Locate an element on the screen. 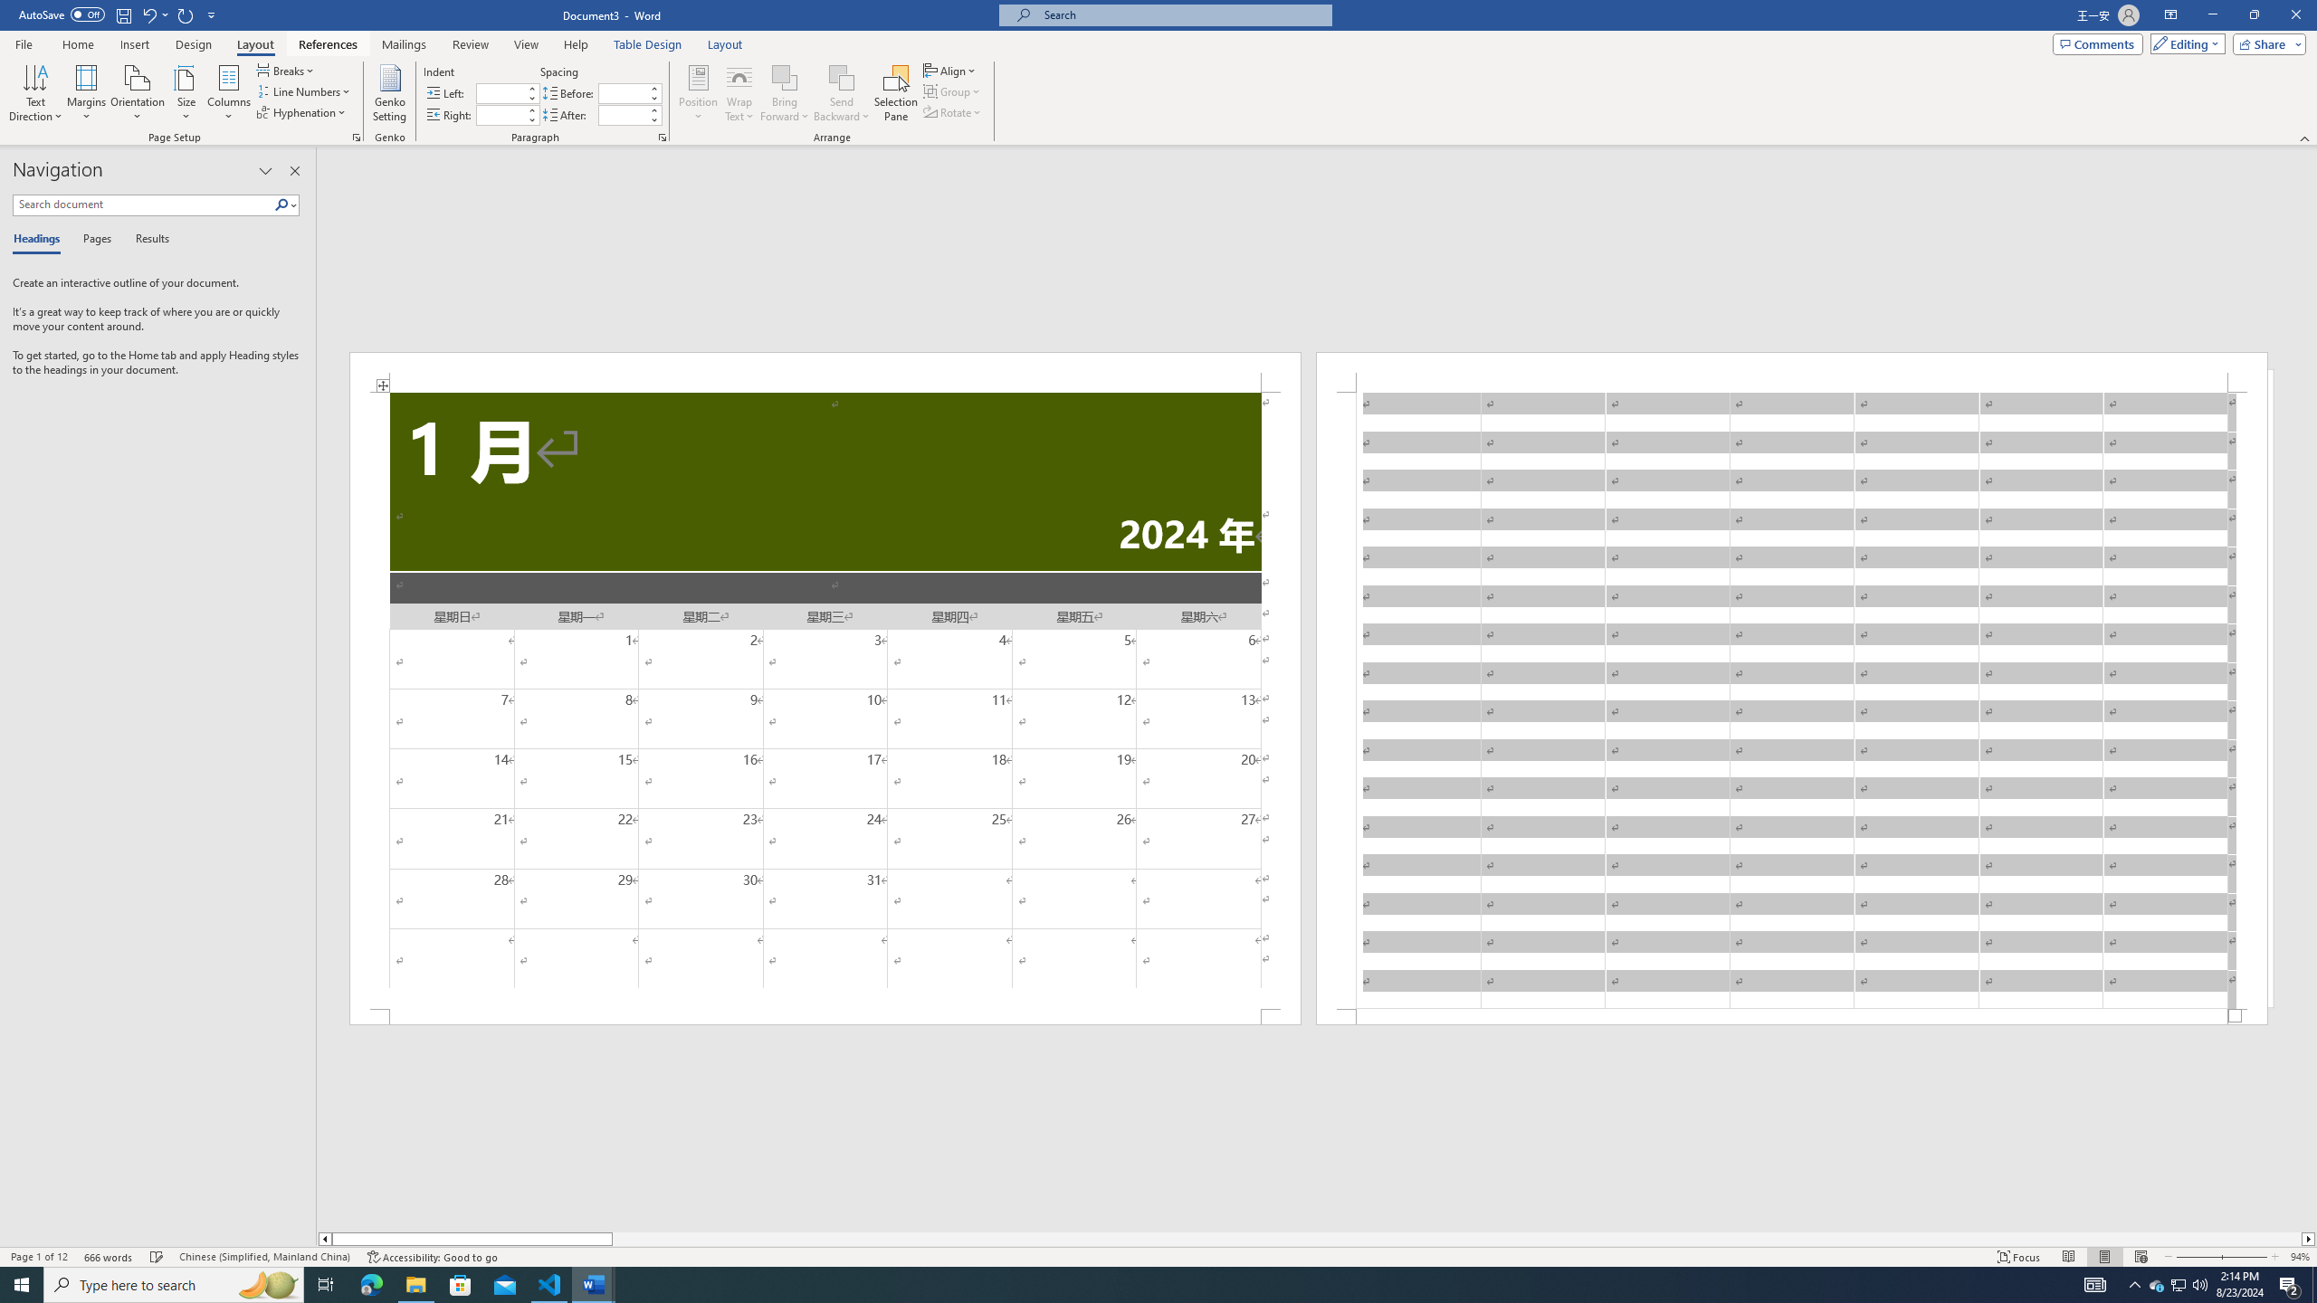 This screenshot has height=1303, width=2317. Mode is located at coordinates (2185, 43).